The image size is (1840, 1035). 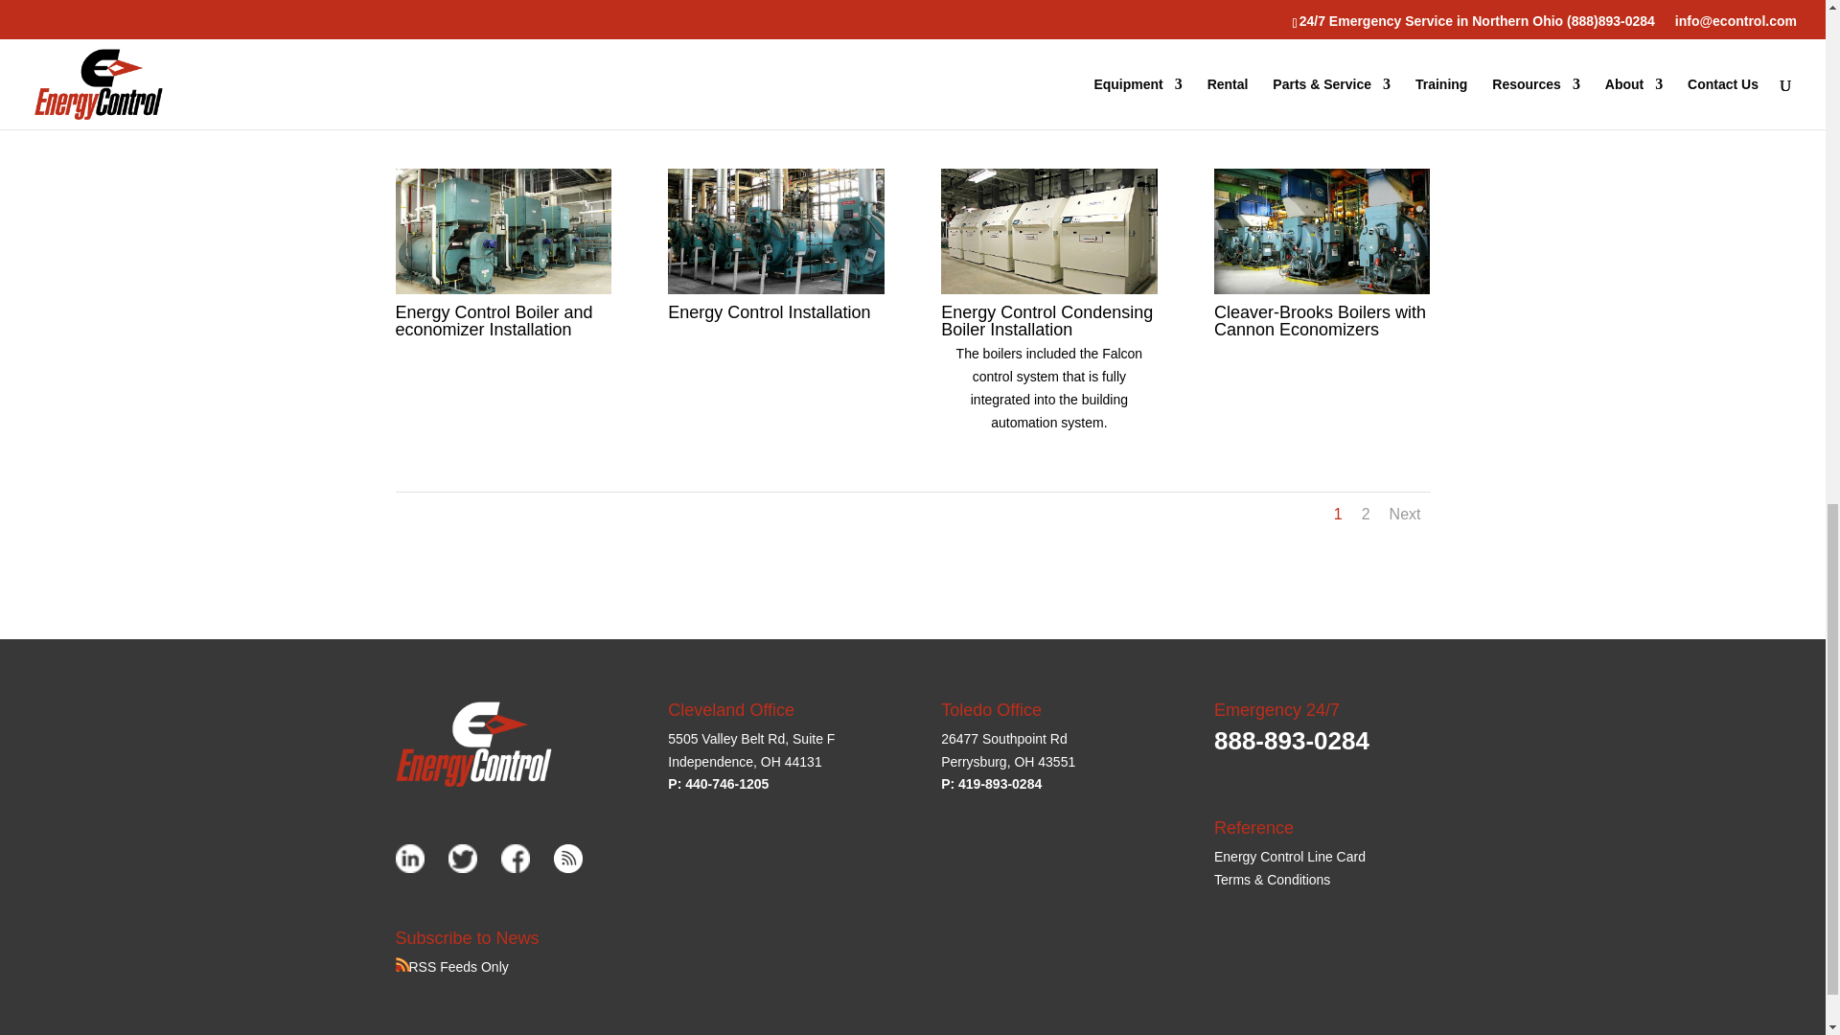 I want to click on CleaverBrooks FT Boilers w Economizers, so click(x=1048, y=63).